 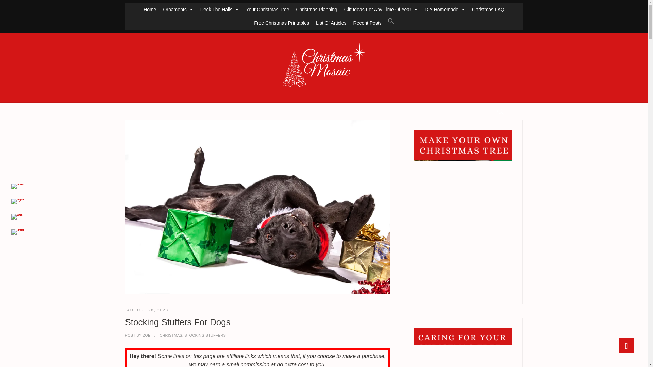 What do you see at coordinates (445, 9) in the screenshot?
I see `DIY Homemade` at bounding box center [445, 9].